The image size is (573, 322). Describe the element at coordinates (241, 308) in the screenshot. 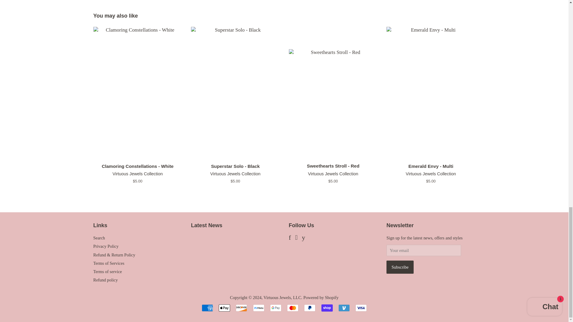

I see `Discover` at that location.